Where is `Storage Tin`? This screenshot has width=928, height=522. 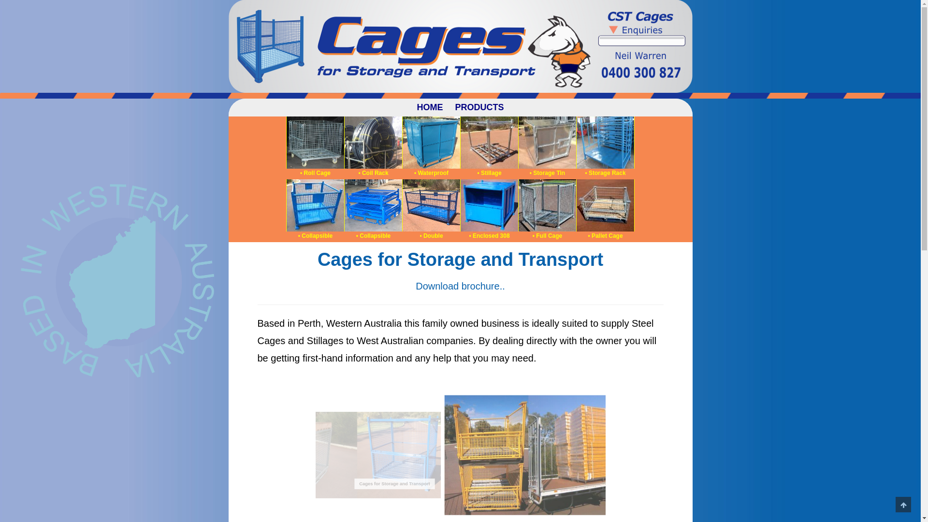 Storage Tin is located at coordinates (547, 143).